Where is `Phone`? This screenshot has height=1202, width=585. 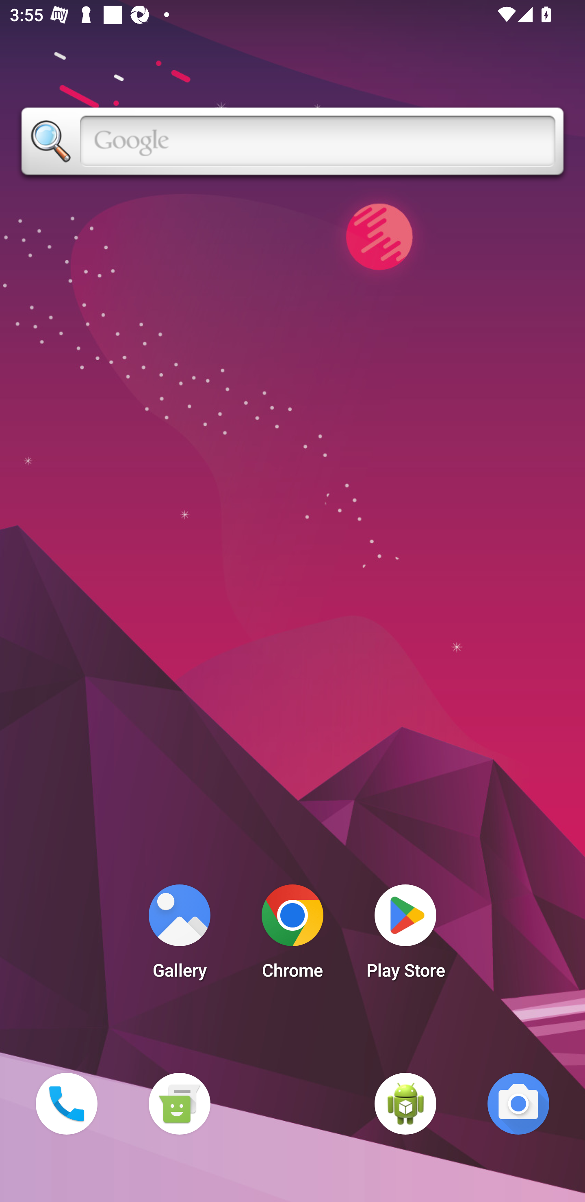
Phone is located at coordinates (66, 1103).